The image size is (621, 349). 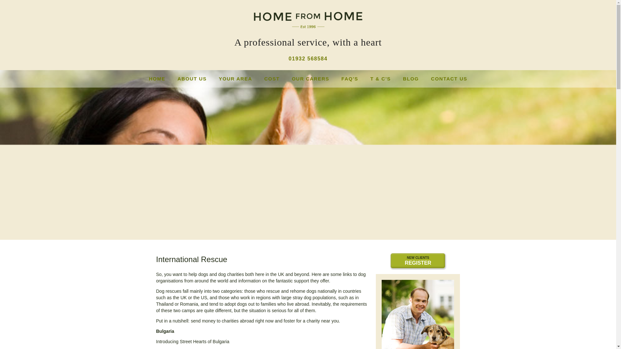 What do you see at coordinates (418, 261) in the screenshot?
I see `HOME` at bounding box center [418, 261].